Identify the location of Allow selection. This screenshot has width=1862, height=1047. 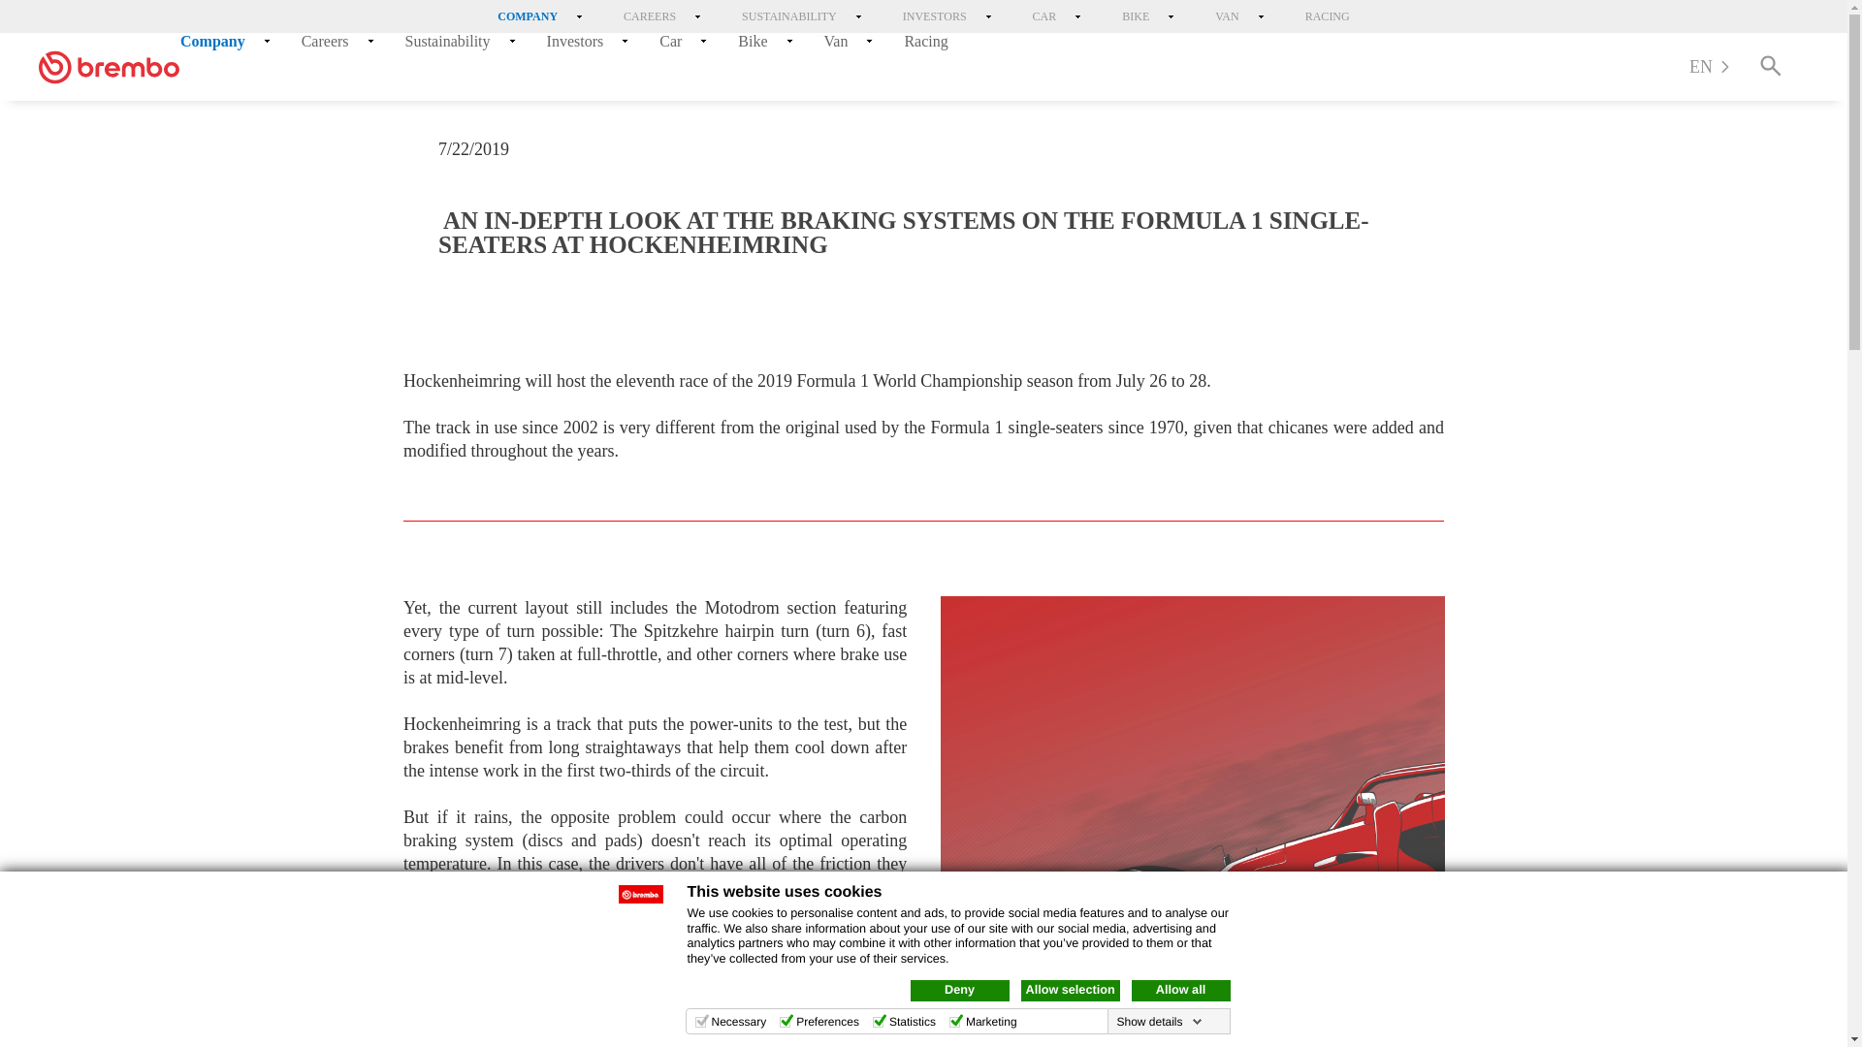
(1069, 990).